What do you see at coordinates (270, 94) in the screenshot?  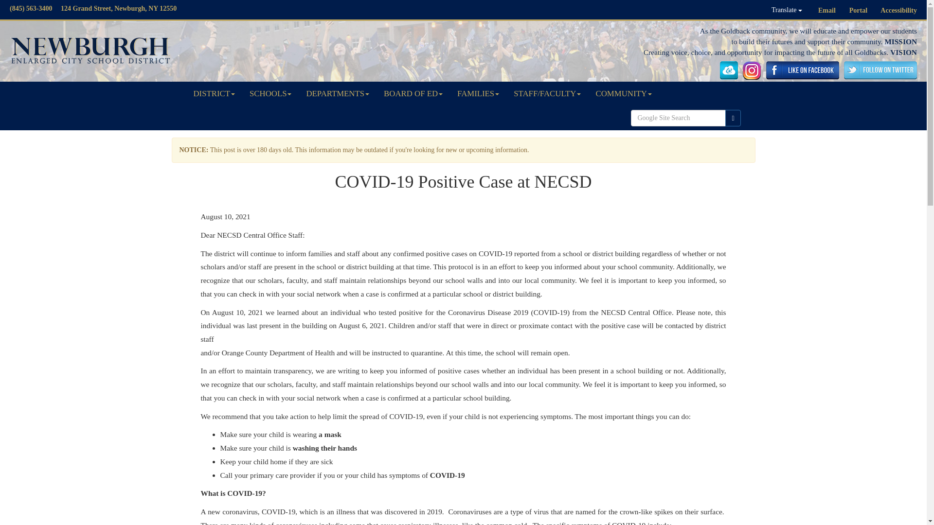 I see `SCHOOLS` at bounding box center [270, 94].